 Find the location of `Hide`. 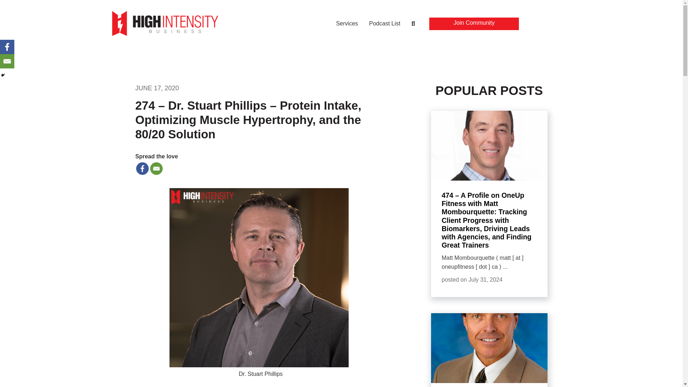

Hide is located at coordinates (3, 75).